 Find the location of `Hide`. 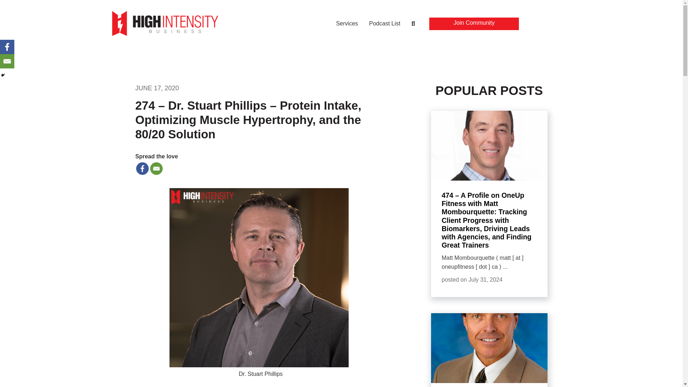

Hide is located at coordinates (3, 75).